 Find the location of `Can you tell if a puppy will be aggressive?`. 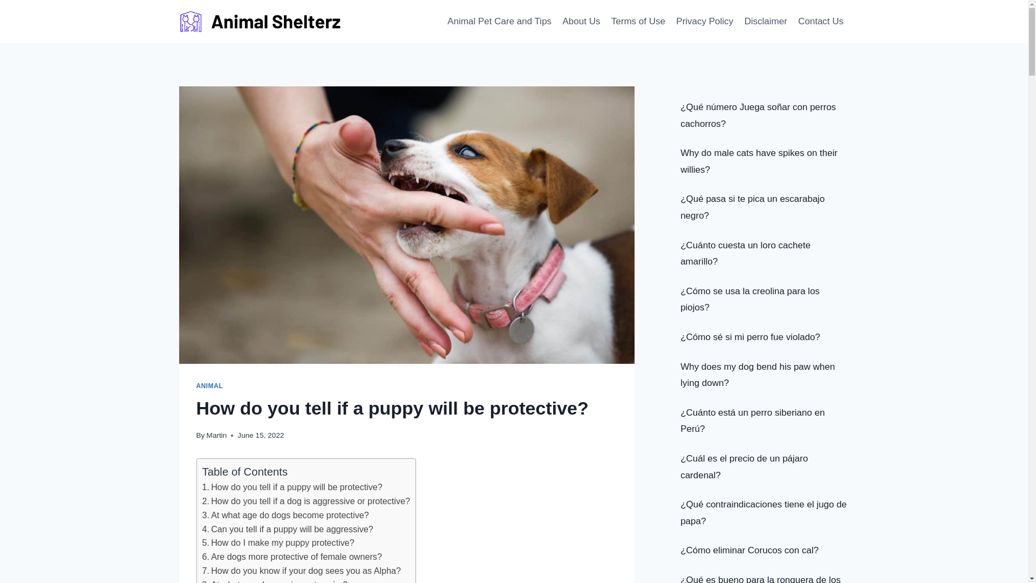

Can you tell if a puppy will be aggressive? is located at coordinates (287, 529).